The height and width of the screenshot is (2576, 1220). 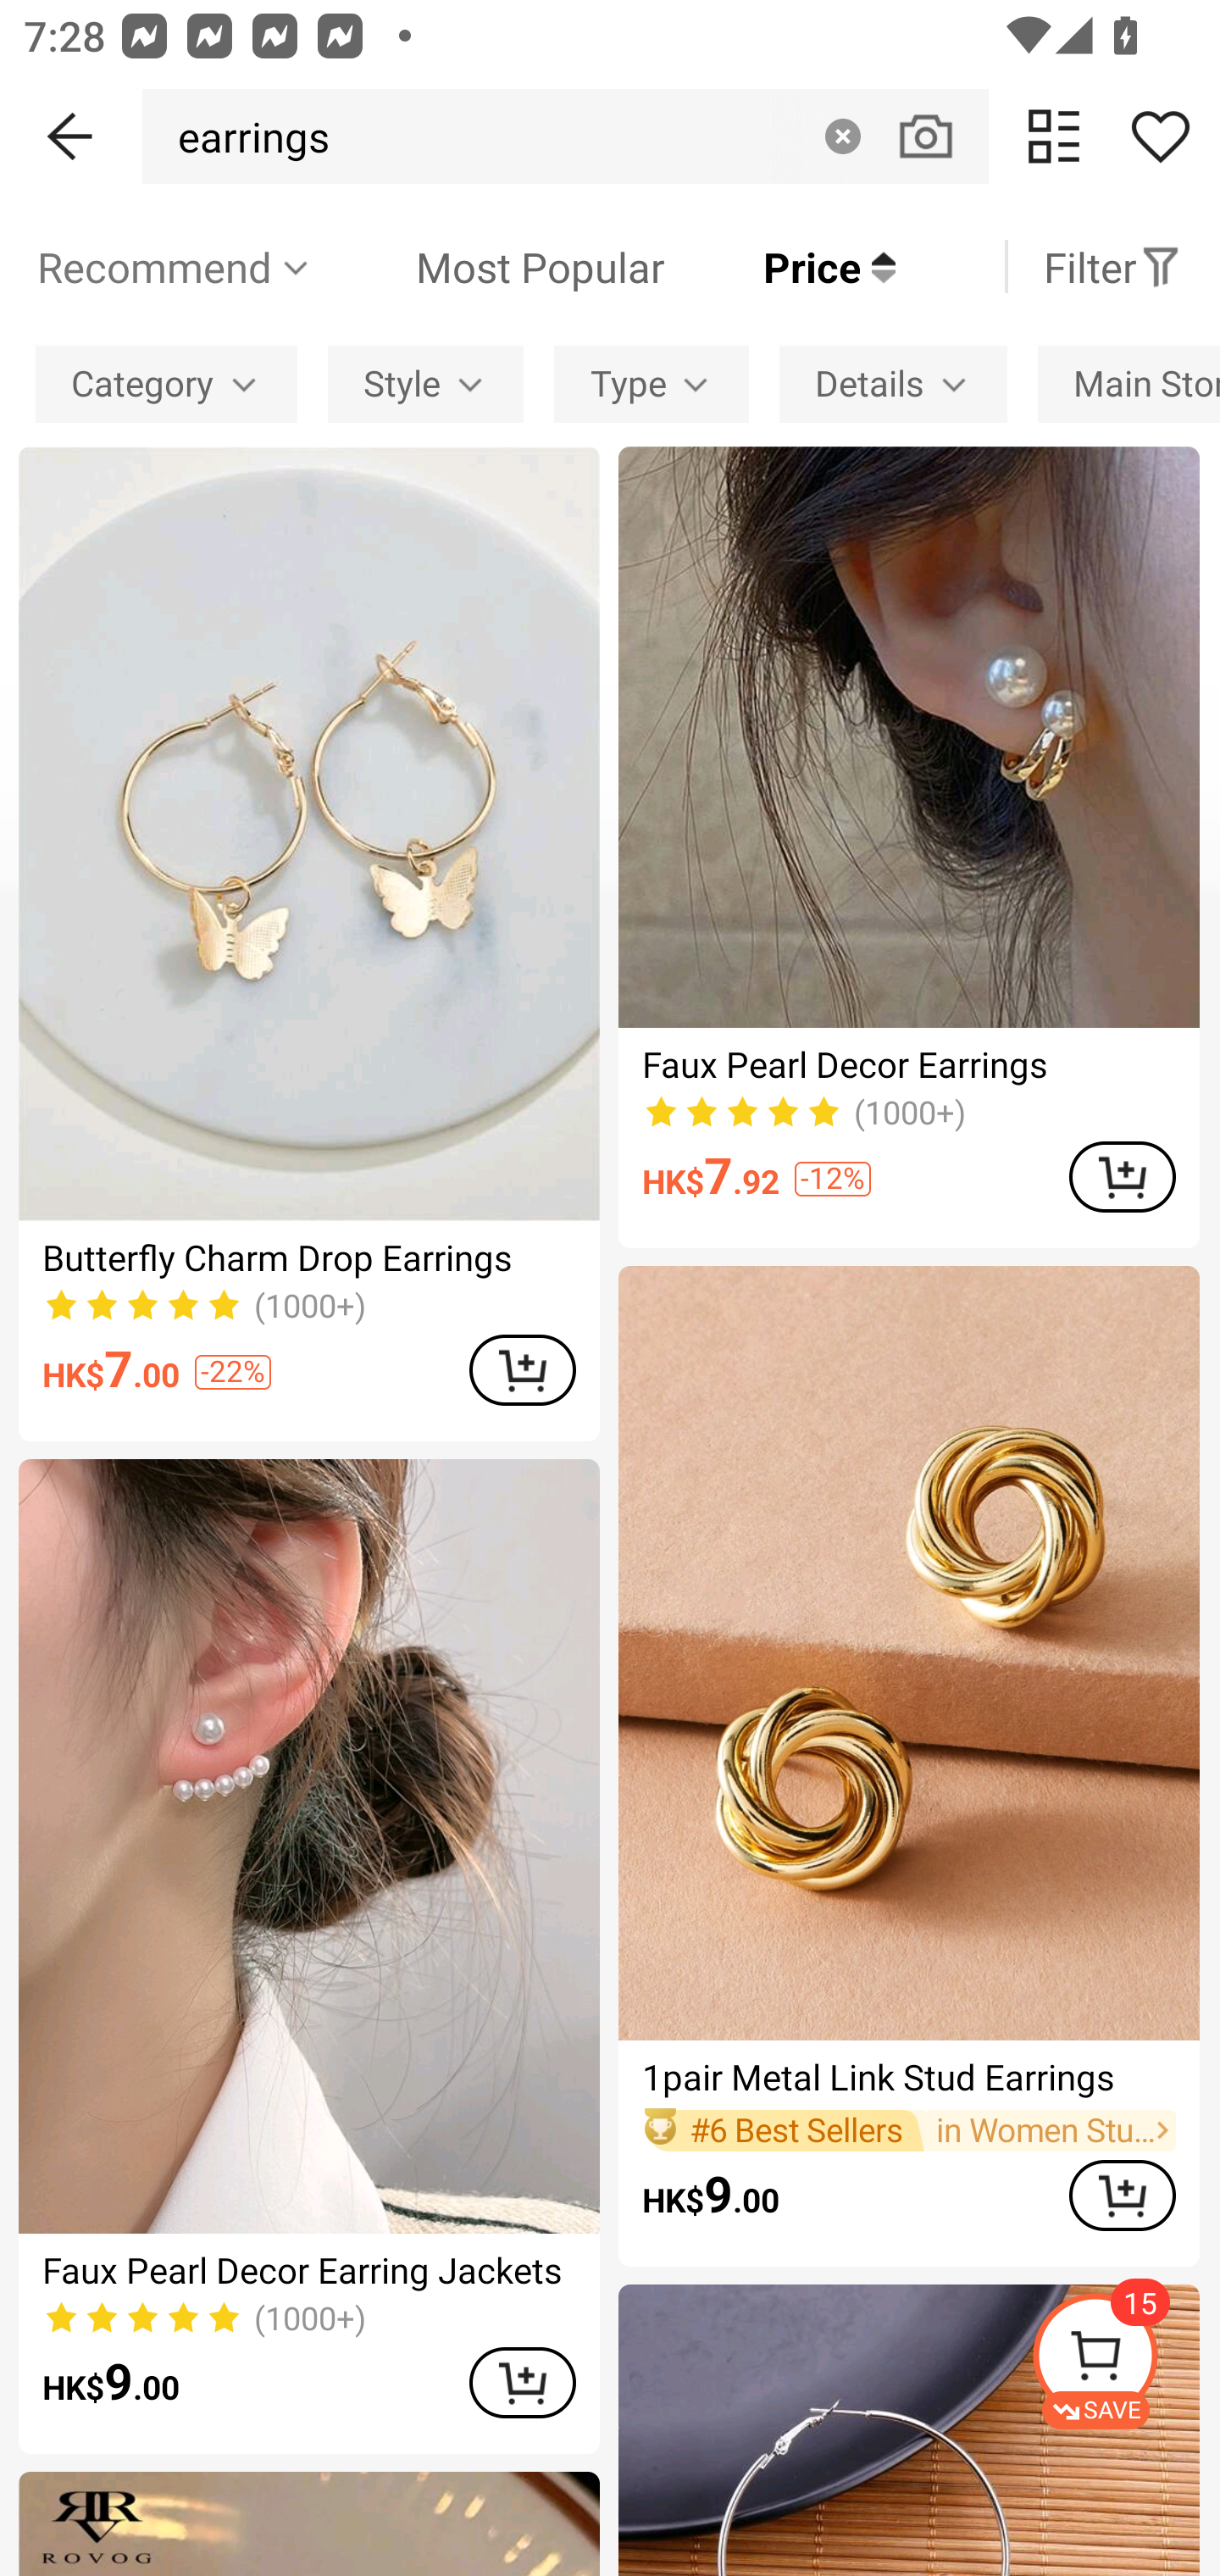 What do you see at coordinates (1054, 136) in the screenshot?
I see `change view` at bounding box center [1054, 136].